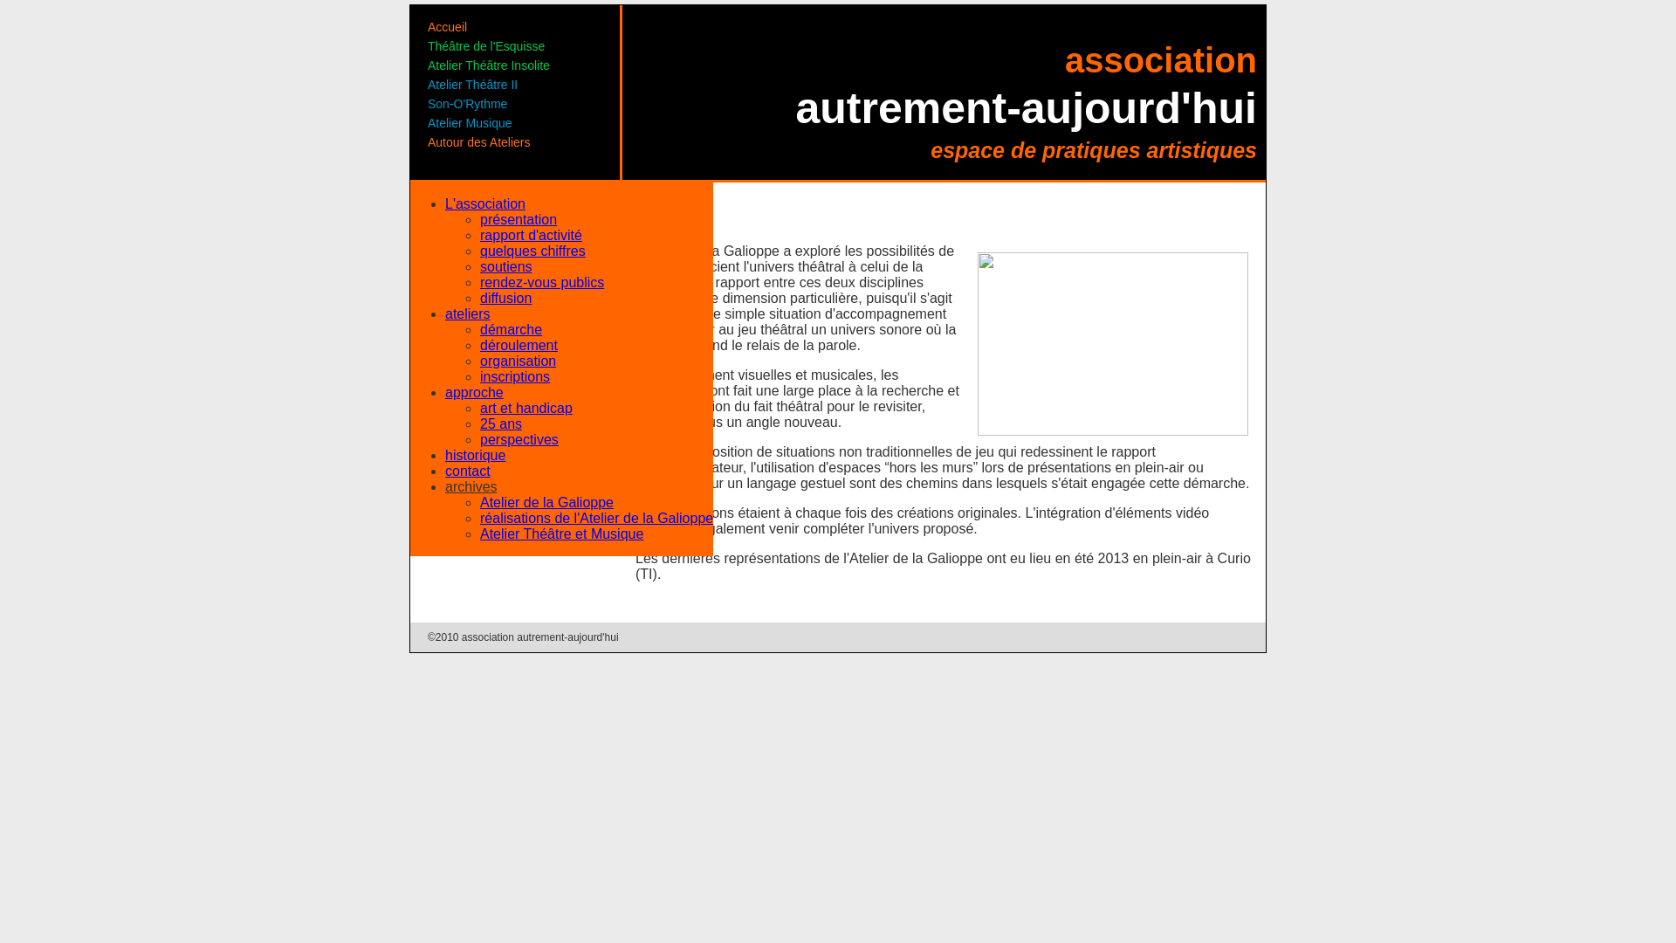  Describe the element at coordinates (501, 424) in the screenshot. I see `25 ans` at that location.